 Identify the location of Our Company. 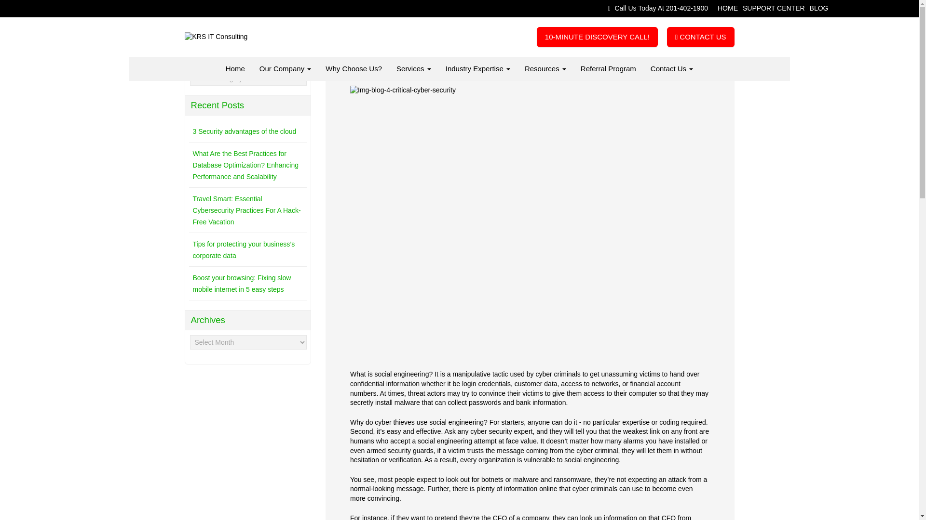
(286, 68).